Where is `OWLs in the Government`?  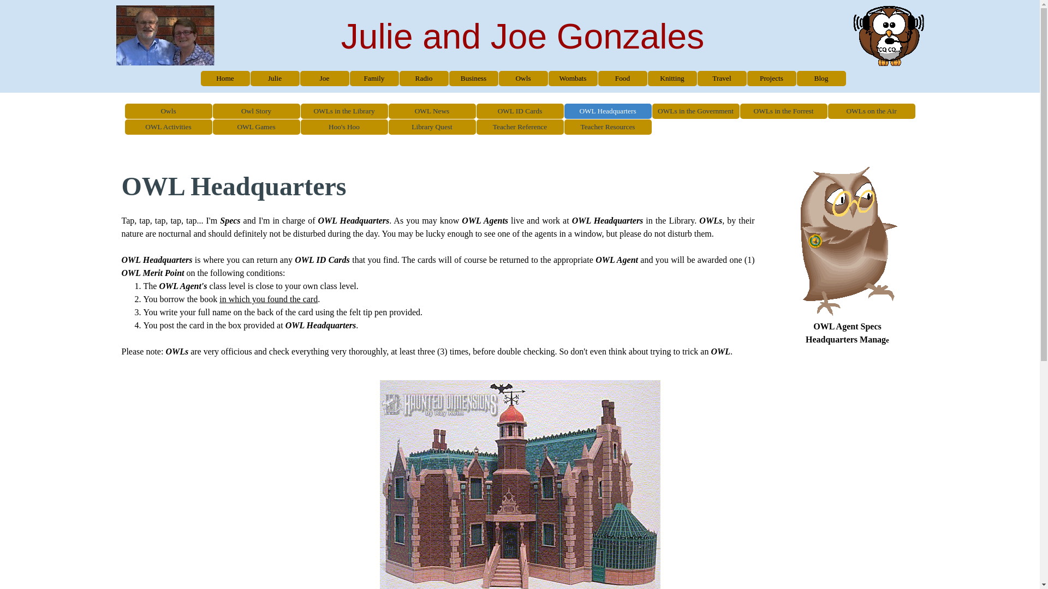
OWLs in the Government is located at coordinates (696, 111).